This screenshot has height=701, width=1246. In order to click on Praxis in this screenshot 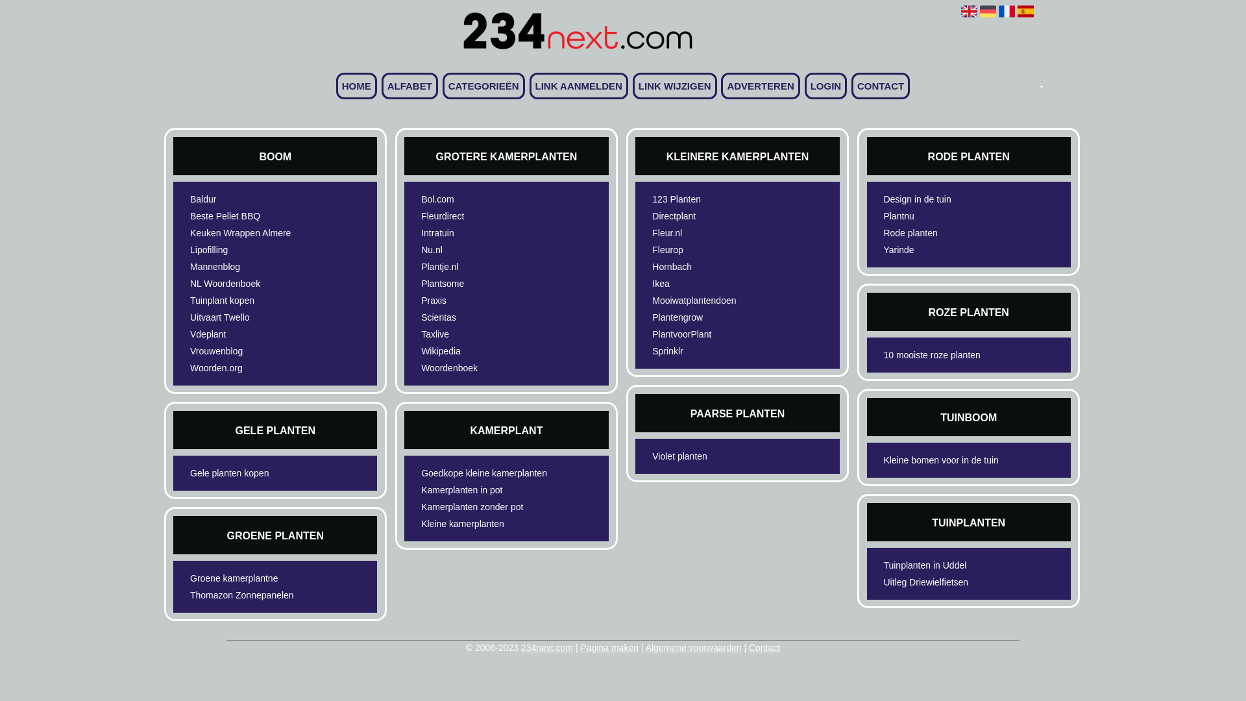, I will do `click(484, 301)`.